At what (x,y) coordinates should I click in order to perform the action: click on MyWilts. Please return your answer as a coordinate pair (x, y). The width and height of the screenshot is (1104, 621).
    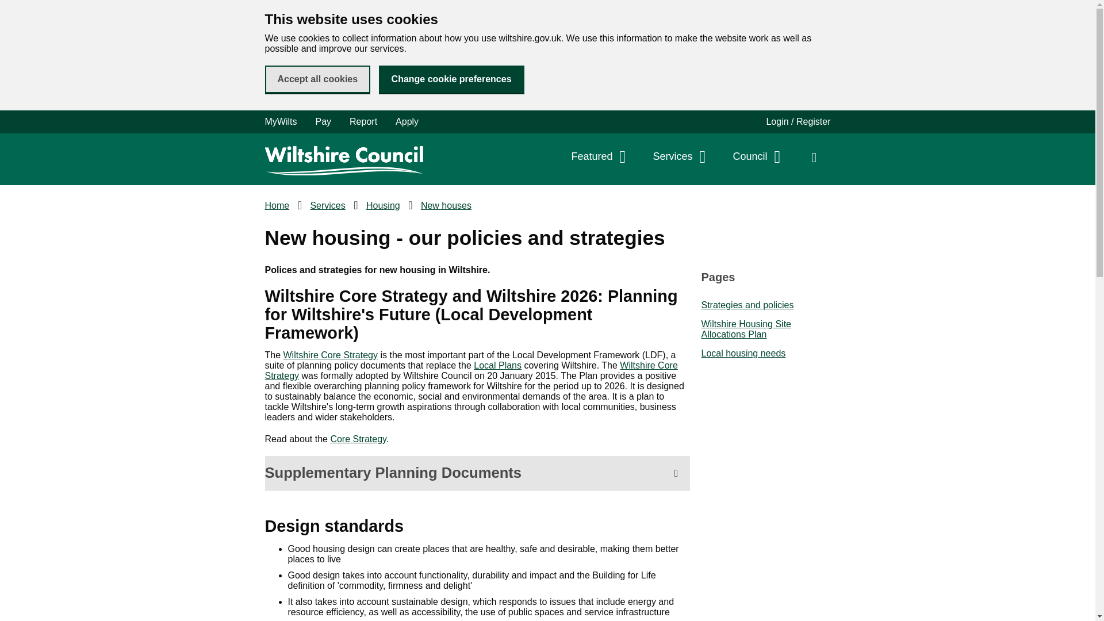
    Looking at the image, I should click on (285, 122).